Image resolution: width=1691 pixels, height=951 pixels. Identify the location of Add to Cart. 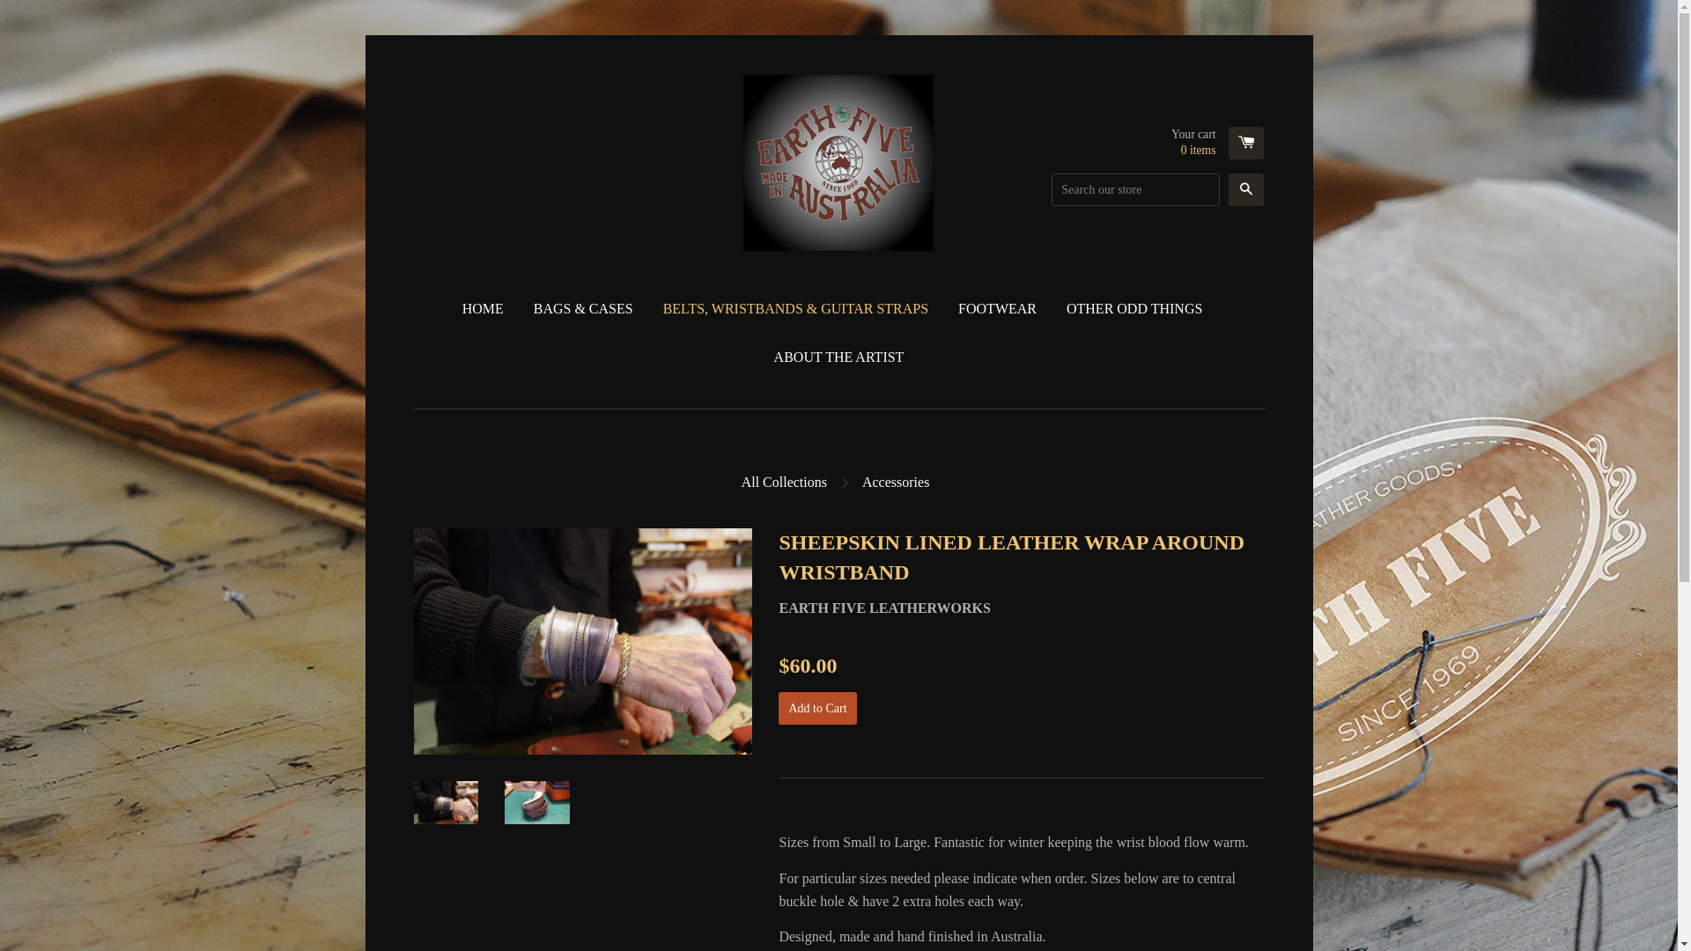
(817, 709).